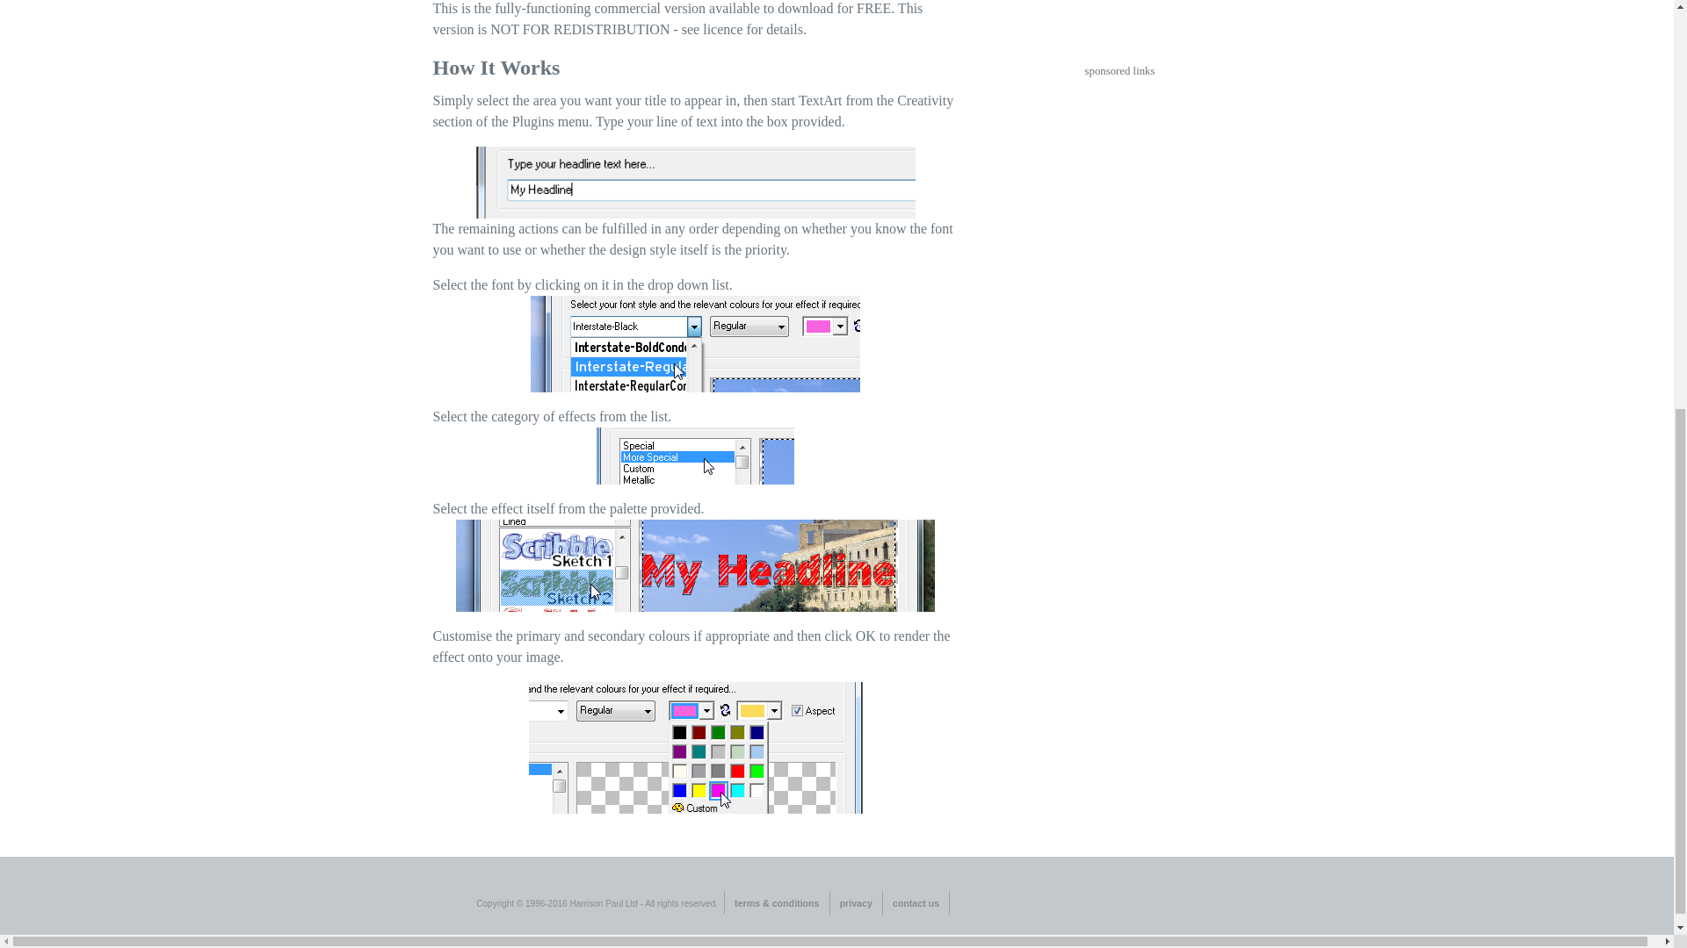  What do you see at coordinates (694, 565) in the screenshot?
I see `textArt plugin select effect screenshot` at bounding box center [694, 565].